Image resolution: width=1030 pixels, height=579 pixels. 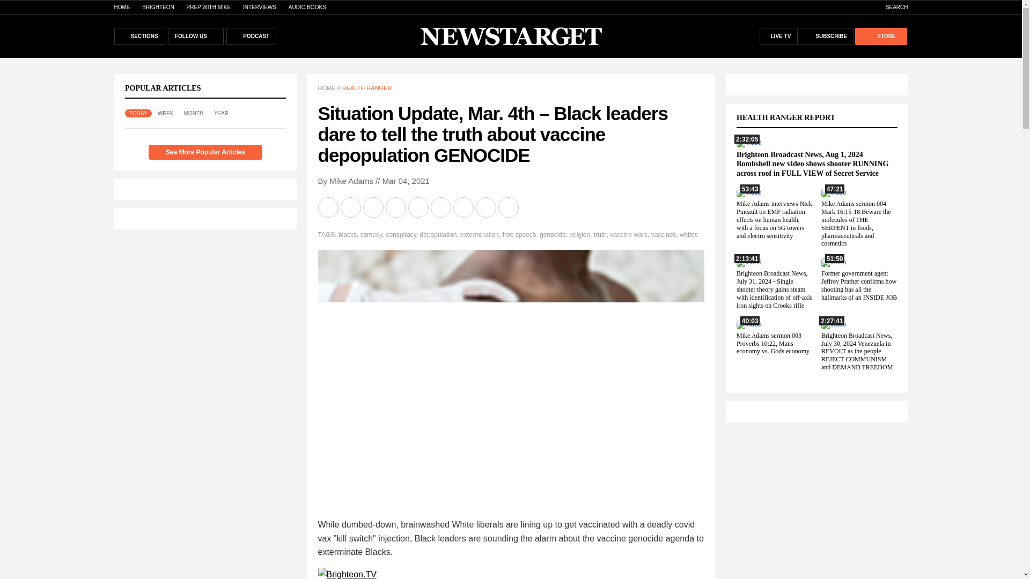 I want to click on HEALTH RANGER REPORT, so click(x=792, y=117).